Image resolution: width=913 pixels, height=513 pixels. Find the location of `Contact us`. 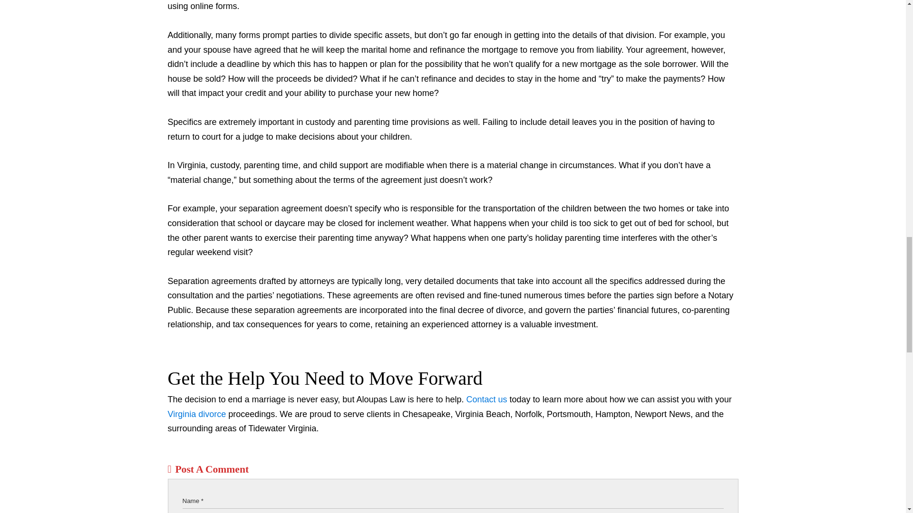

Contact us is located at coordinates (487, 399).